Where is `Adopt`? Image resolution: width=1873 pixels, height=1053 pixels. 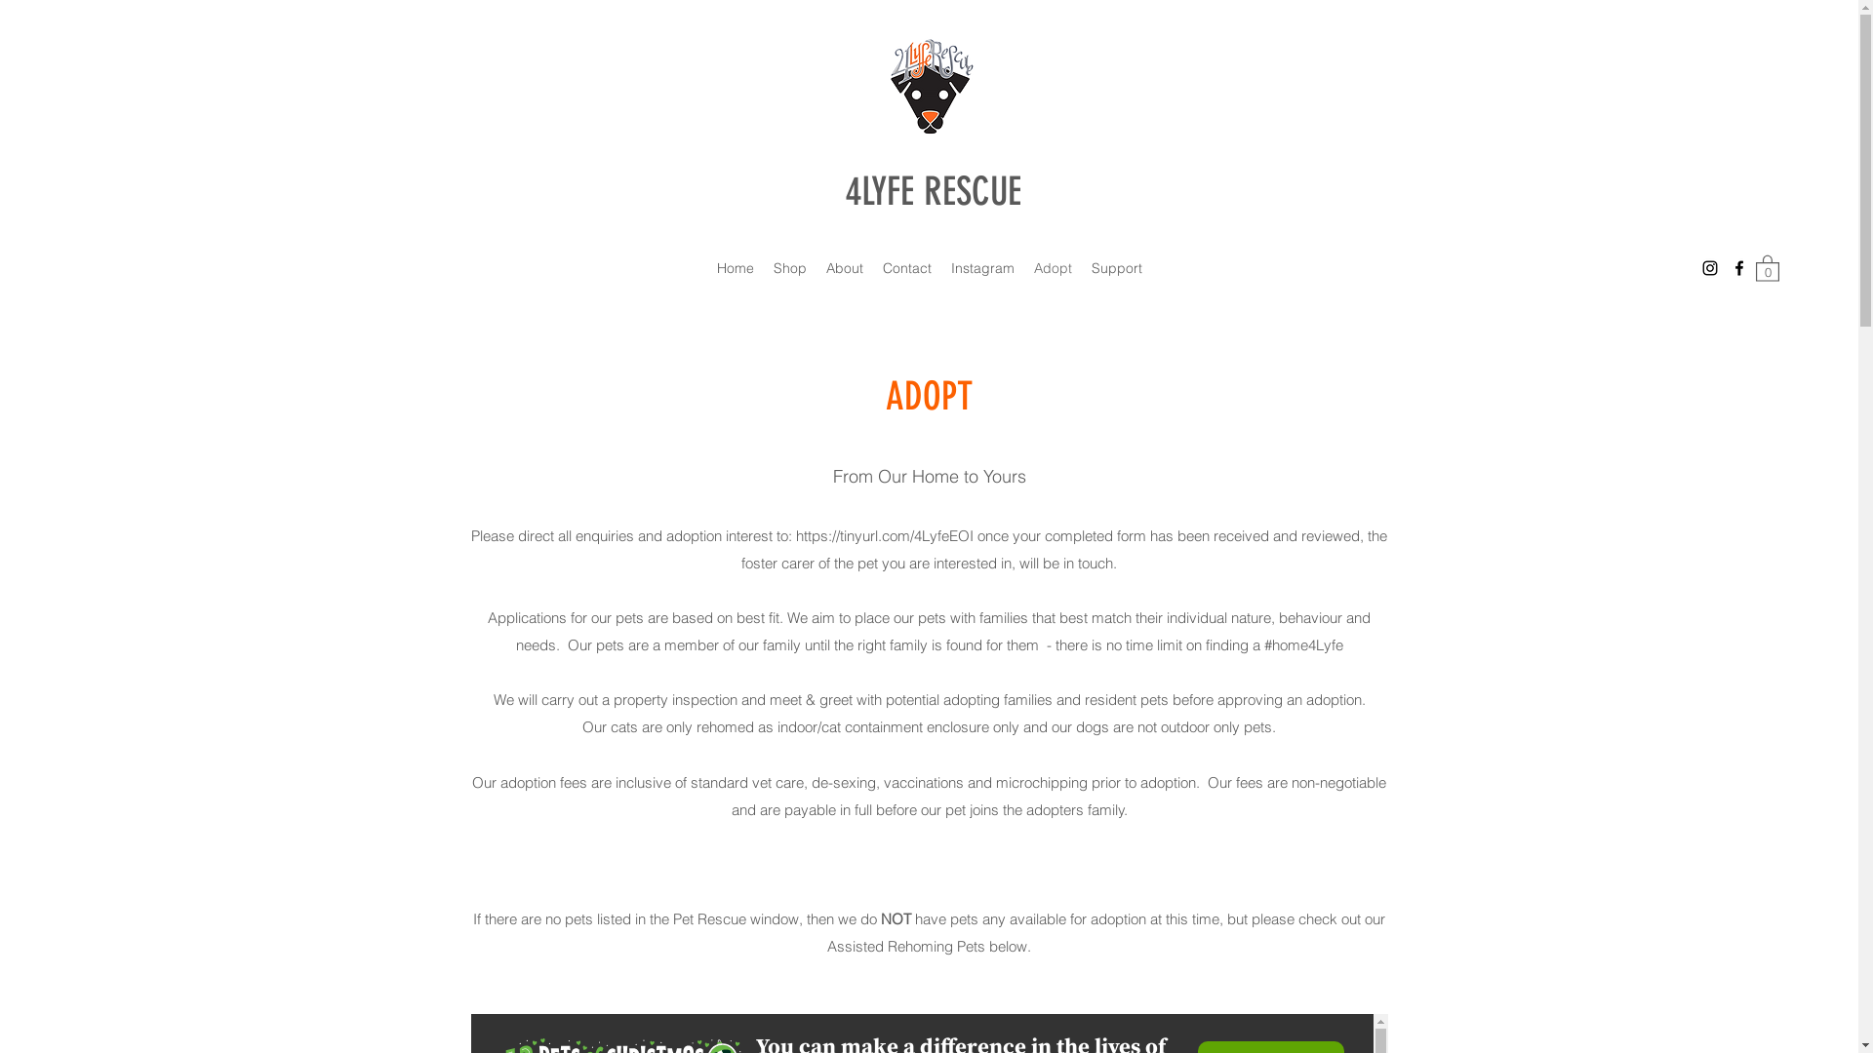 Adopt is located at coordinates (1054, 268).